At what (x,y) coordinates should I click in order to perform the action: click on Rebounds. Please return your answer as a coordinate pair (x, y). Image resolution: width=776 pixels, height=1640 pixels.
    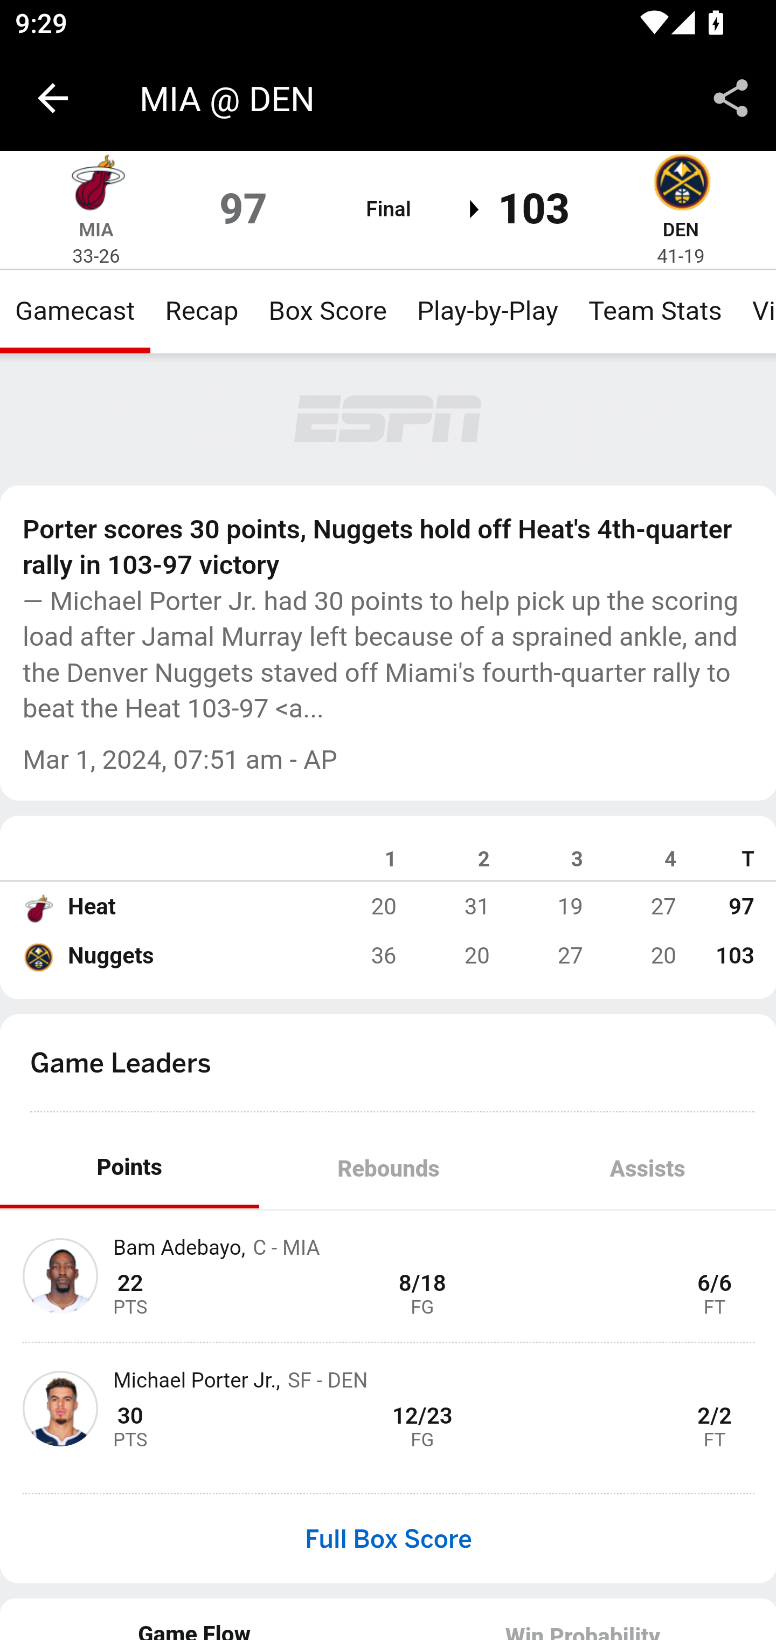
    Looking at the image, I should click on (388, 1168).